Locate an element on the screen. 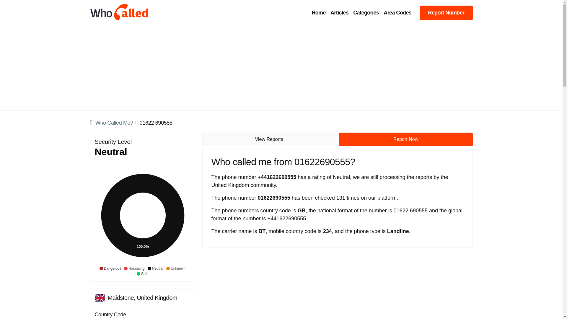 This screenshot has width=567, height=319. 01622 690555 is located at coordinates (156, 122).